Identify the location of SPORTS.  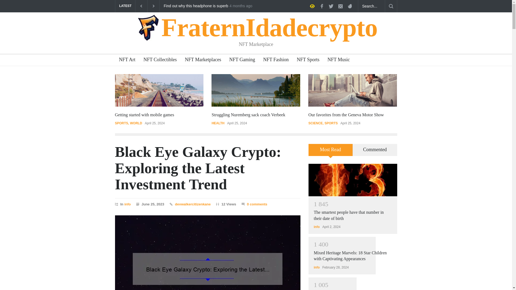
(331, 123).